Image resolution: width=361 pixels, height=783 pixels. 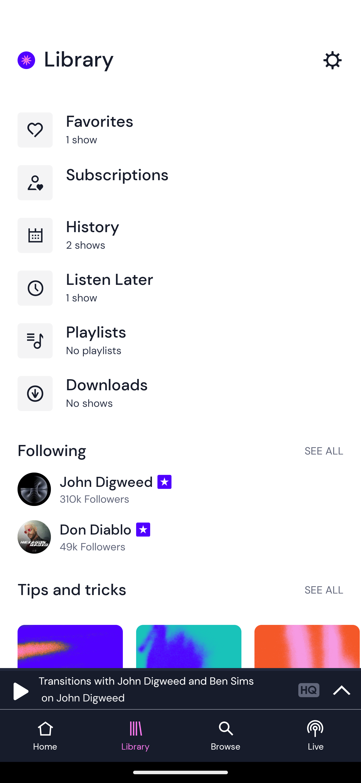 I want to click on History, 2 shows History 2 shows, so click(x=180, y=244).